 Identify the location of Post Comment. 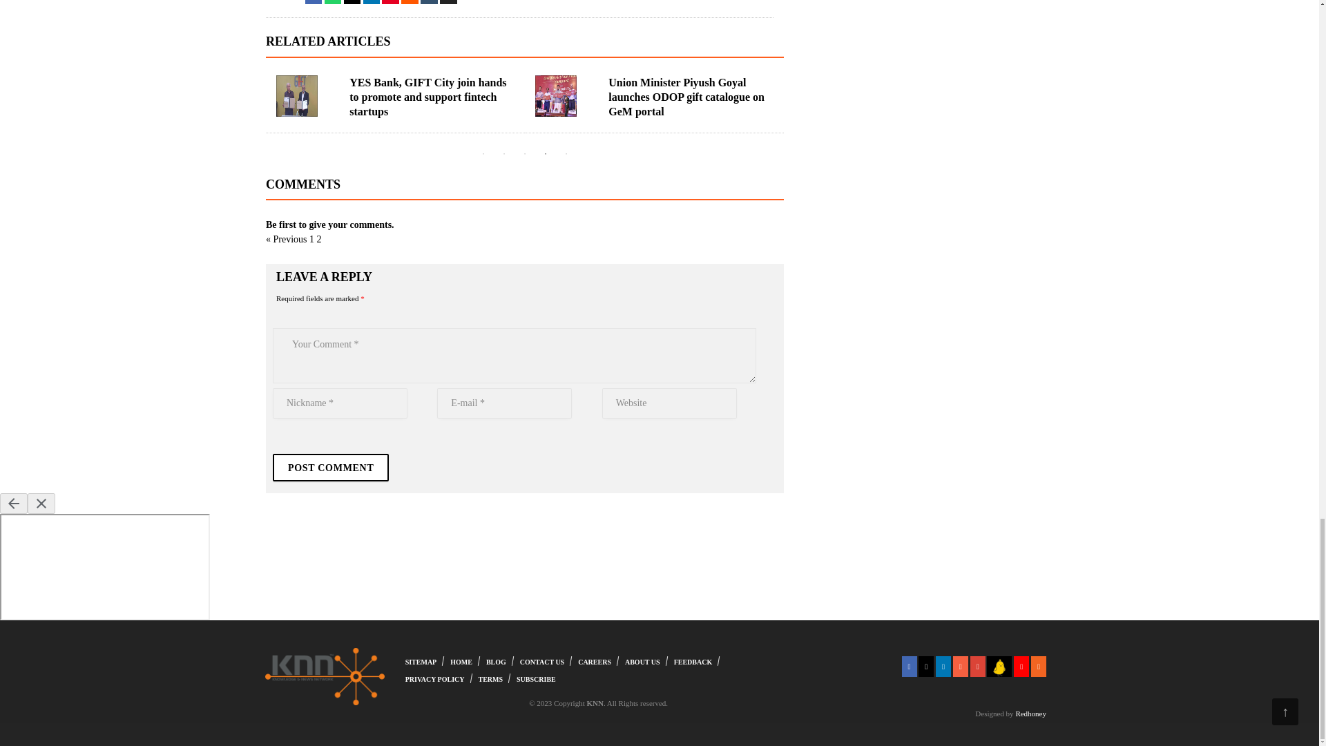
(330, 467).